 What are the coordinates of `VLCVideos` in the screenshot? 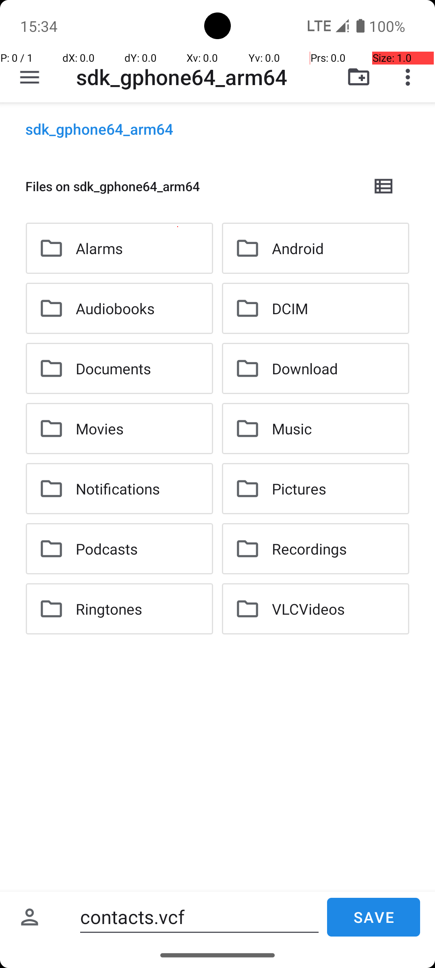 It's located at (309, 609).